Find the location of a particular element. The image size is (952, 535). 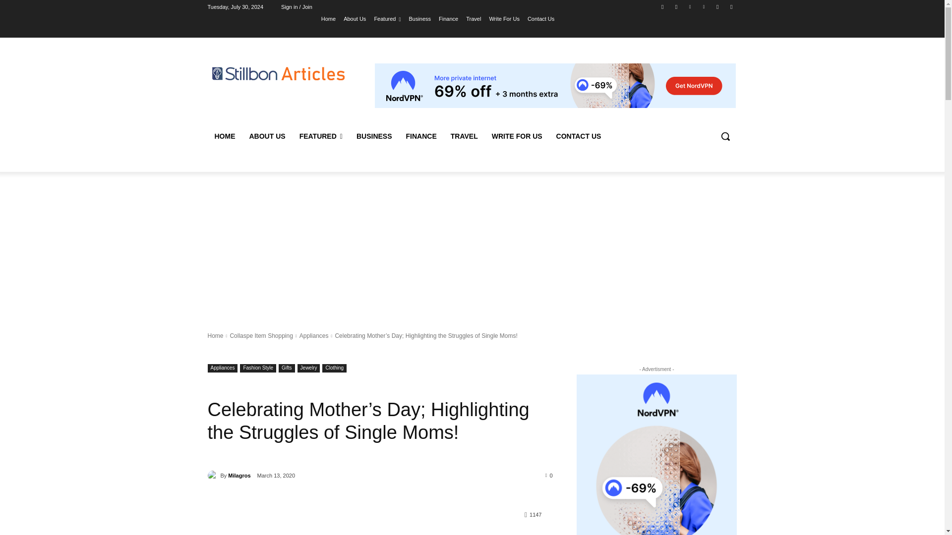

Featured is located at coordinates (387, 18).